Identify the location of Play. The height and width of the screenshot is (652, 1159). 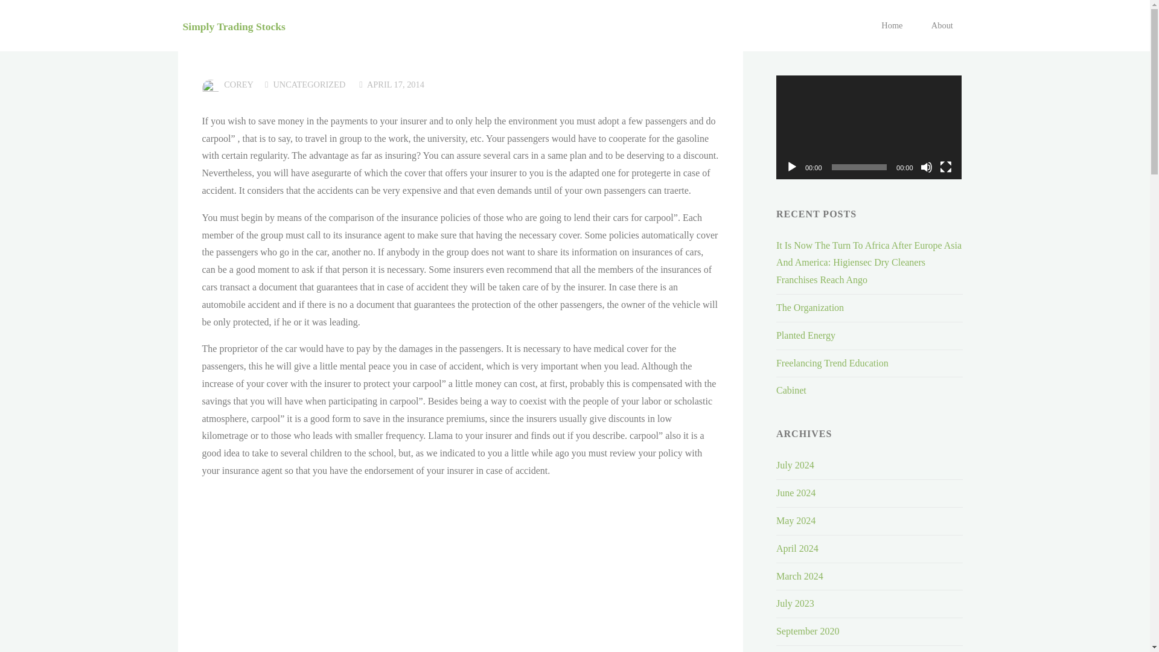
(792, 167).